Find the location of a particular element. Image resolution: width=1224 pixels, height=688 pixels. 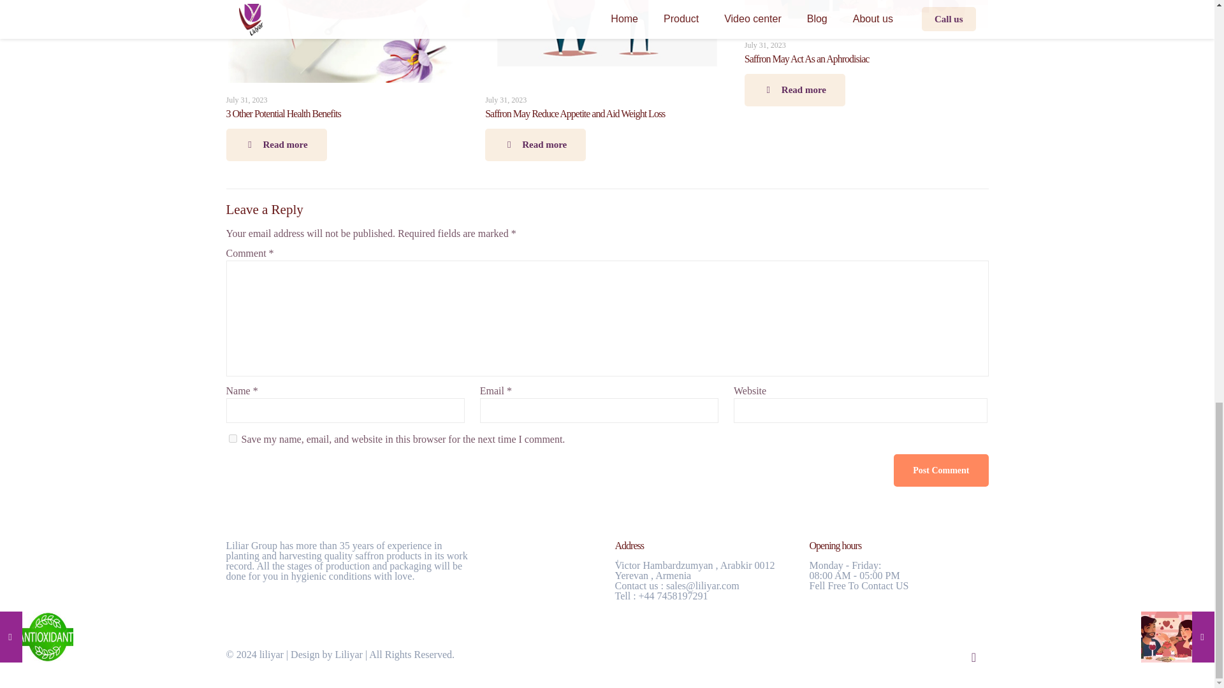

3 Other Potential Health Benefits is located at coordinates (282, 113).